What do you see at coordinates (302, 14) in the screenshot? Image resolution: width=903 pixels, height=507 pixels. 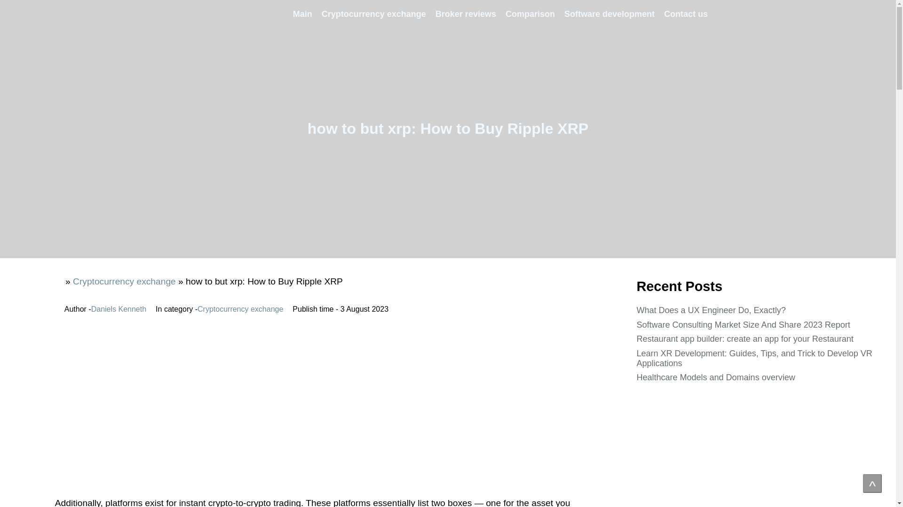 I see `Main` at bounding box center [302, 14].